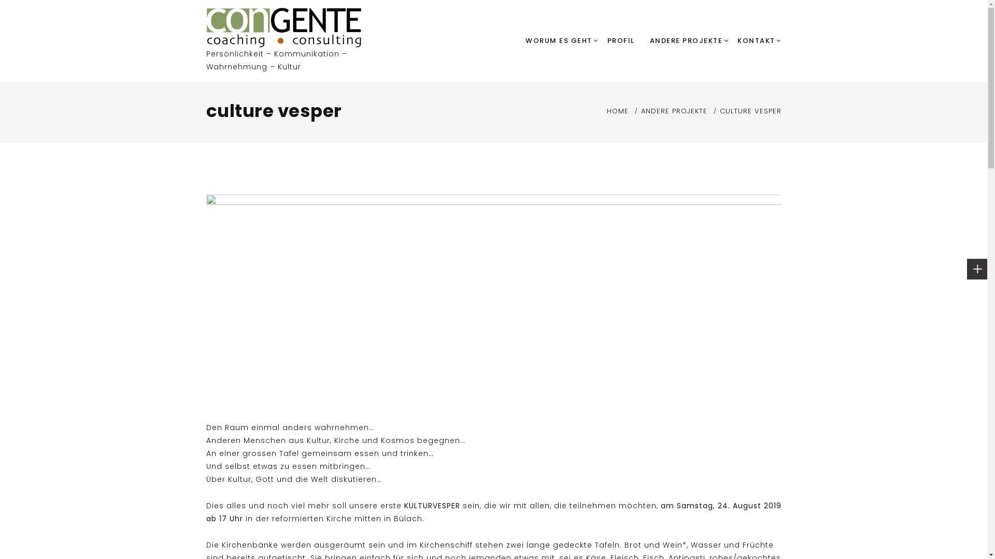  What do you see at coordinates (757, 41) in the screenshot?
I see `KONTAKT` at bounding box center [757, 41].